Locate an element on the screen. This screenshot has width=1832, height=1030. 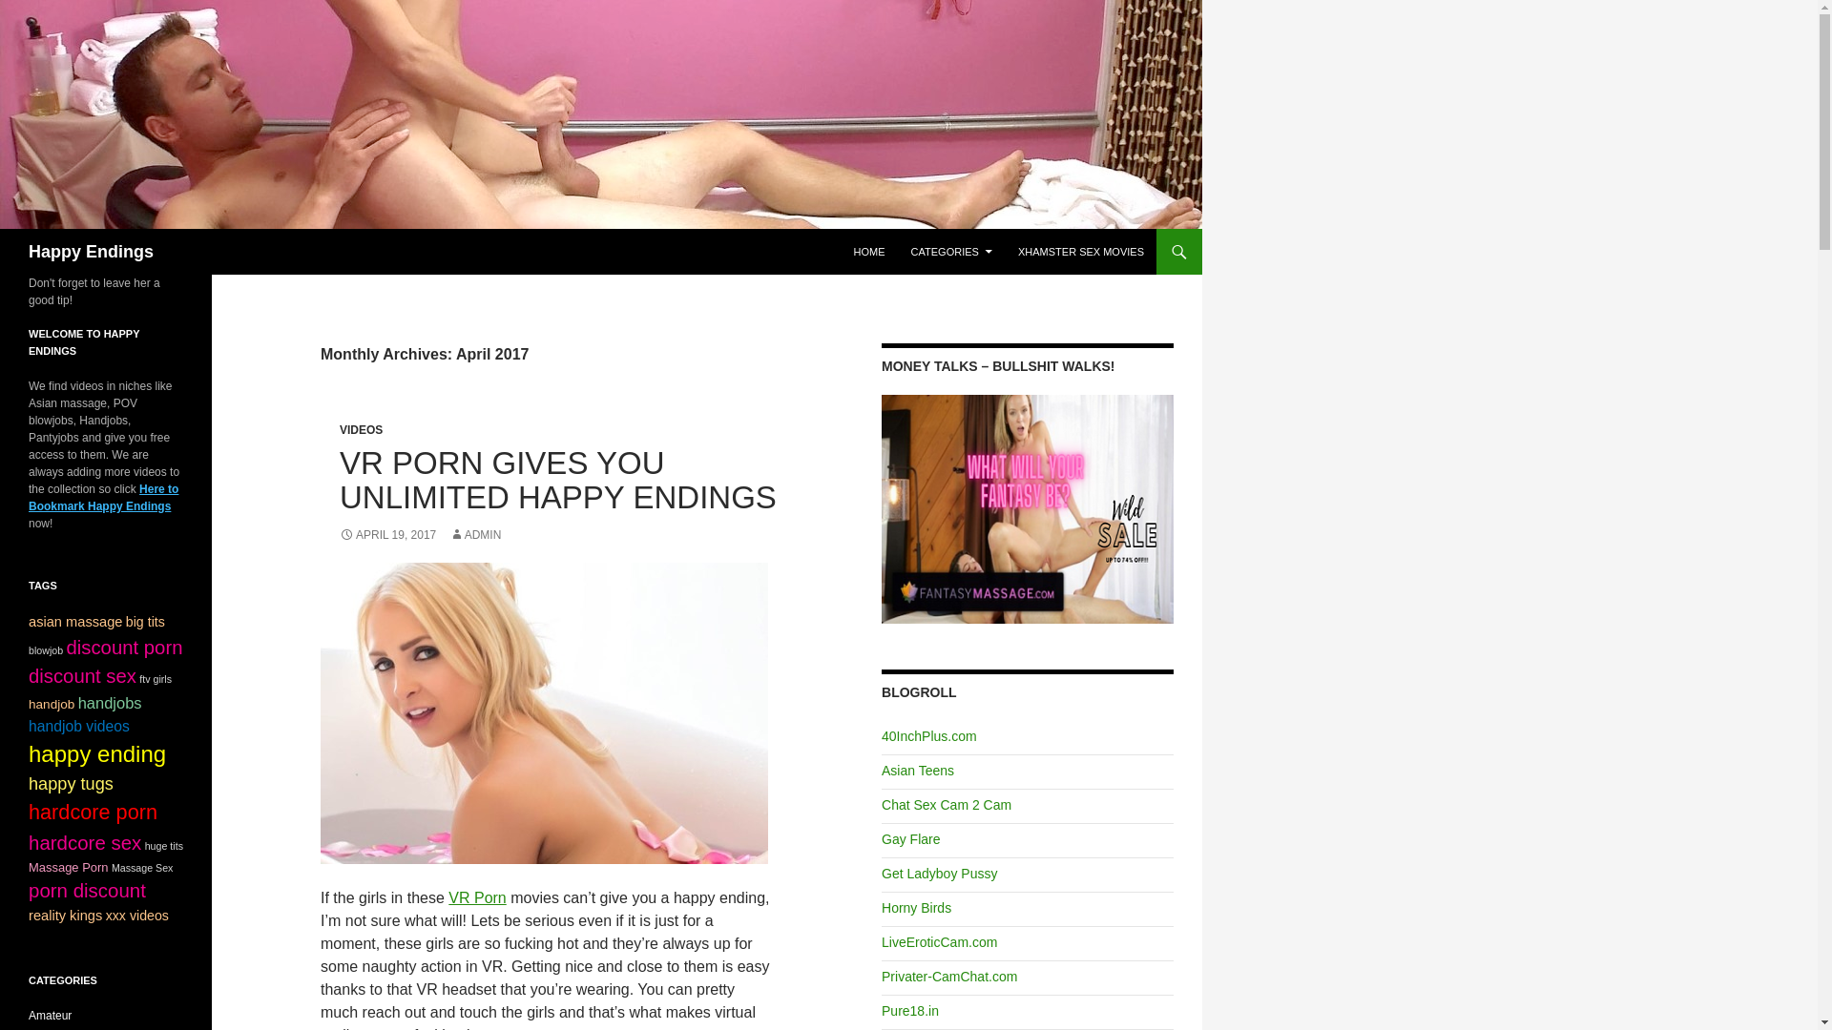
HOME is located at coordinates (870, 252).